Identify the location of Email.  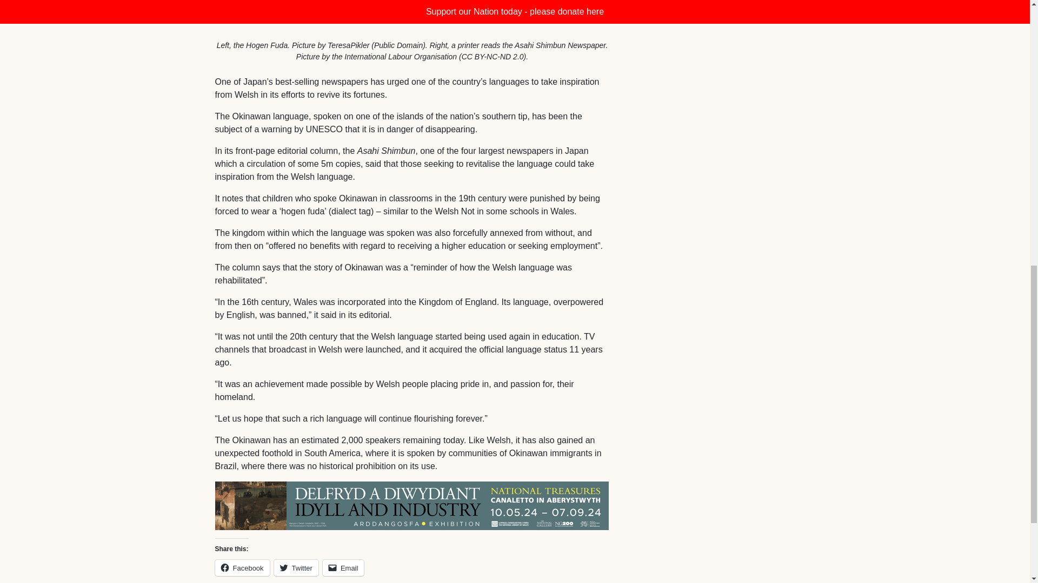
(343, 568).